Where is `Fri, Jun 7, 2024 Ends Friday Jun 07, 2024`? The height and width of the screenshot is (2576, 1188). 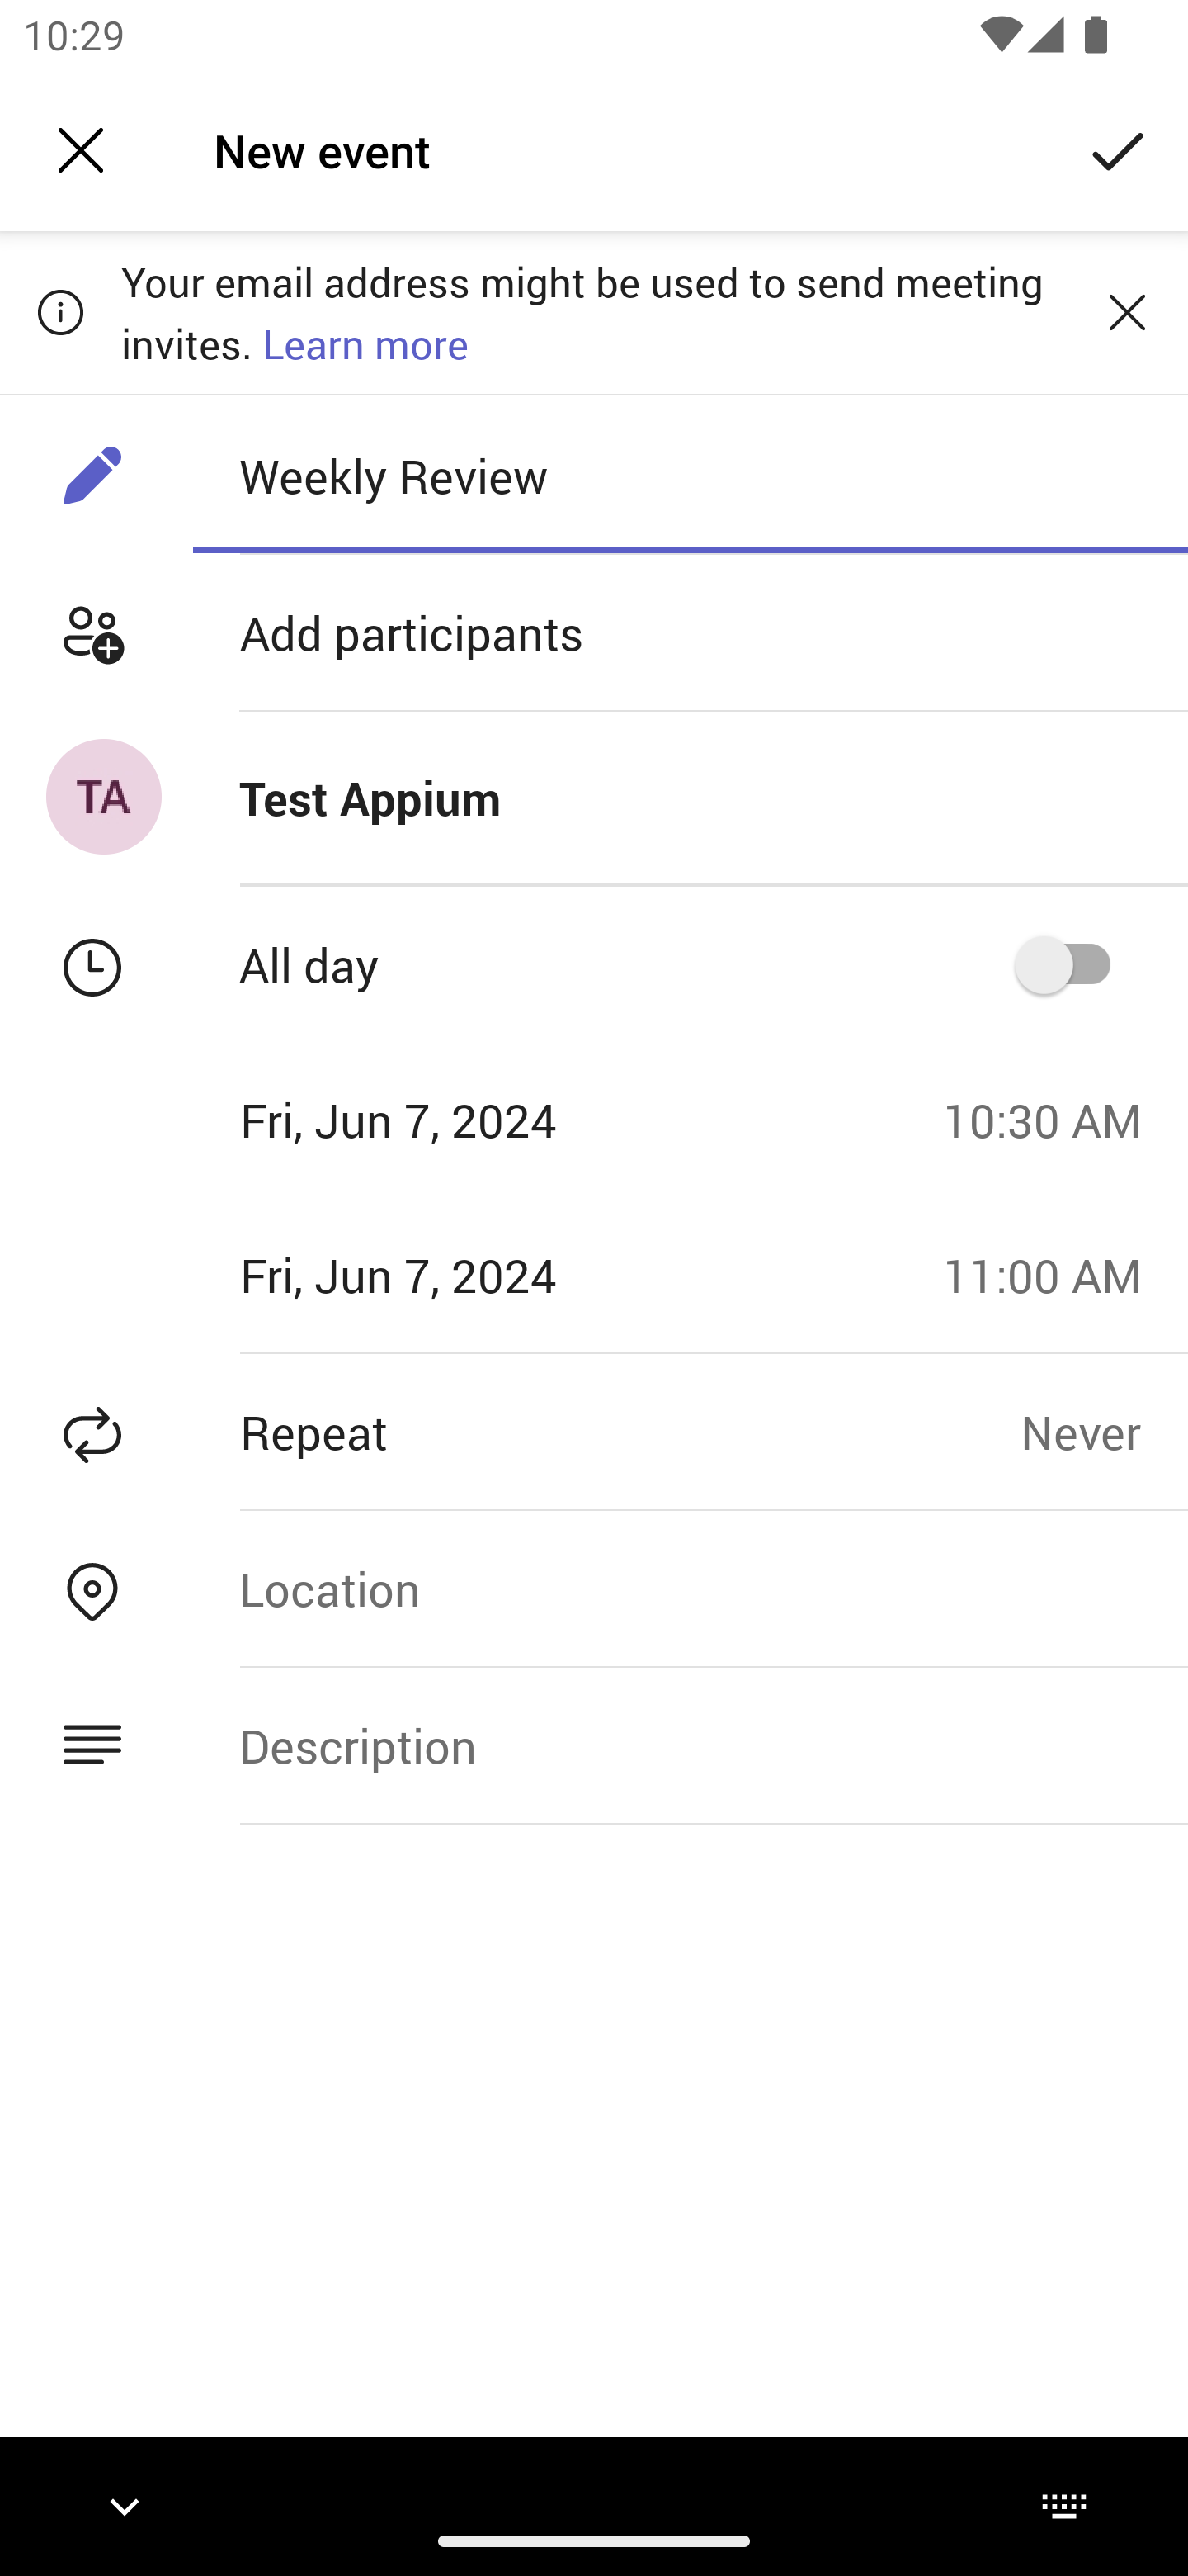
Fri, Jun 7, 2024 Ends Friday Jun 07, 2024 is located at coordinates (460, 1275).